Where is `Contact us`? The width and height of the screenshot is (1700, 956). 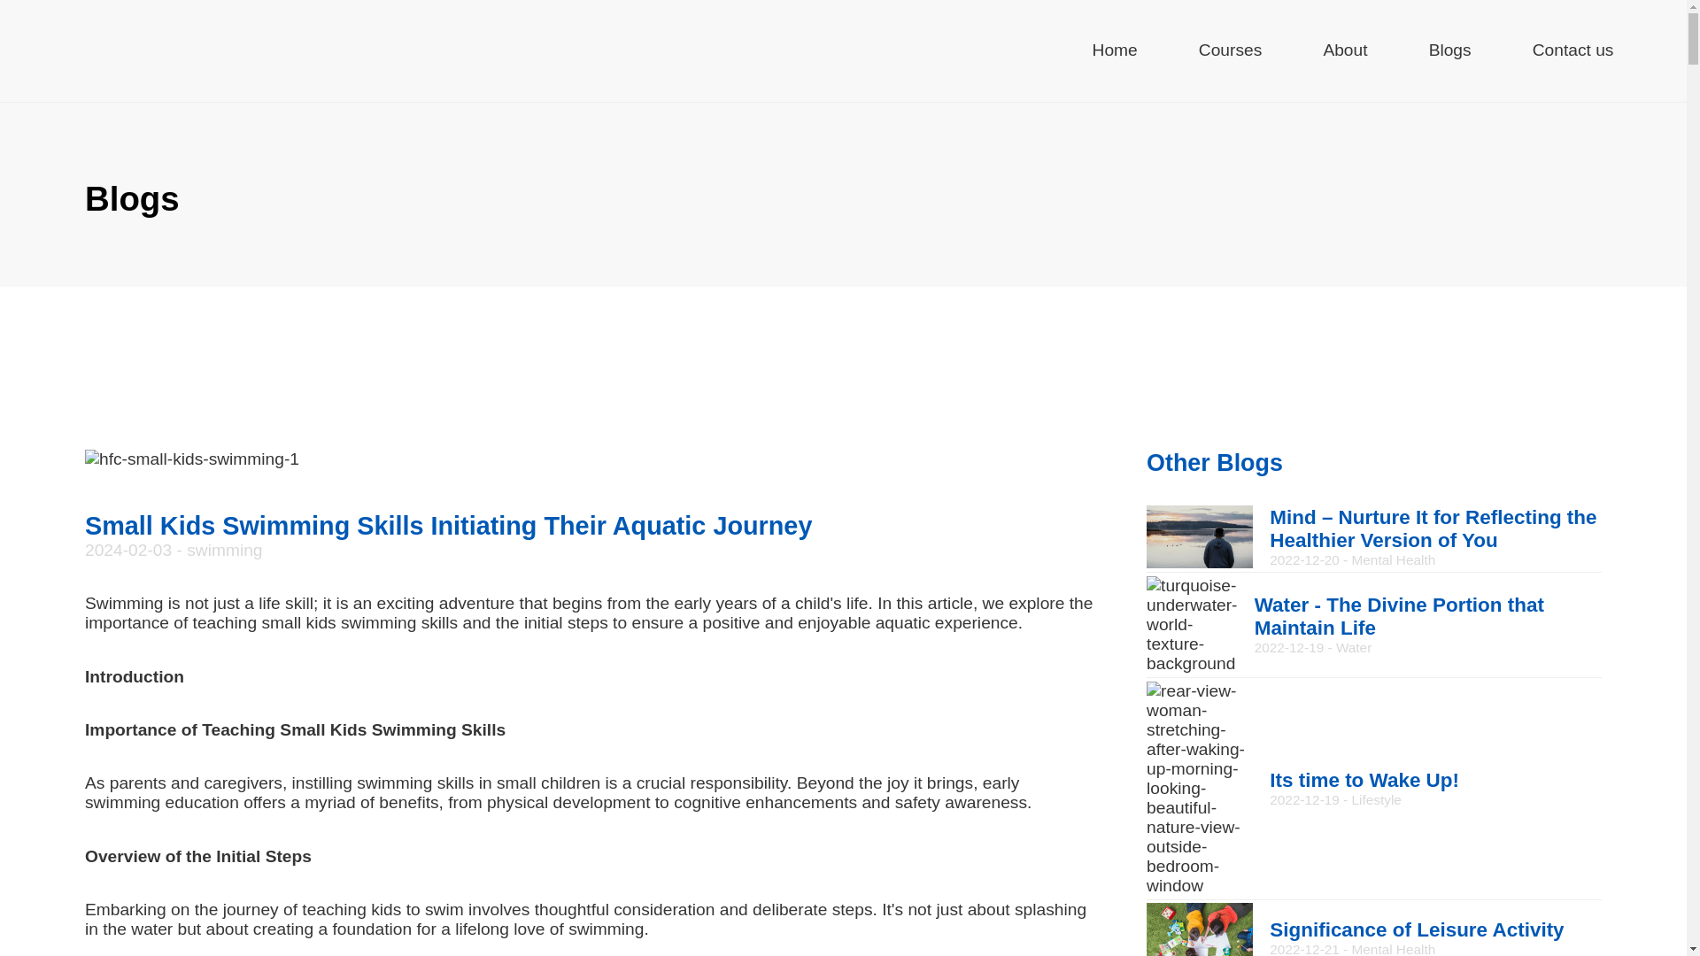 Contact us is located at coordinates (1115, 51).